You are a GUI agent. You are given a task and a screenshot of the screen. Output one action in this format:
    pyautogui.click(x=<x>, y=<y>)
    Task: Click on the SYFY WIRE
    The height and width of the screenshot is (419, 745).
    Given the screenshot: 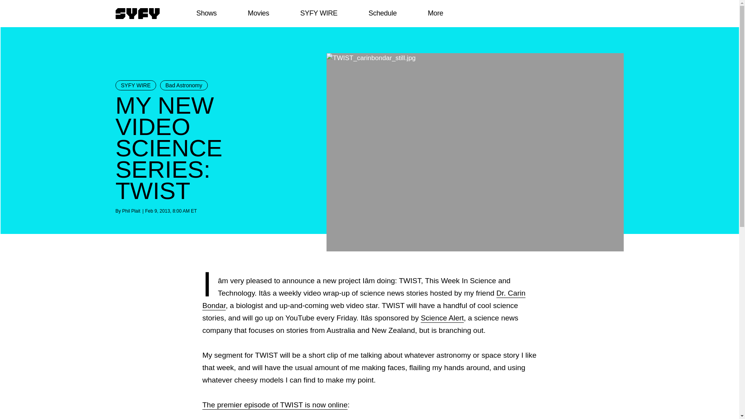 What is the action you would take?
    pyautogui.click(x=136, y=85)
    